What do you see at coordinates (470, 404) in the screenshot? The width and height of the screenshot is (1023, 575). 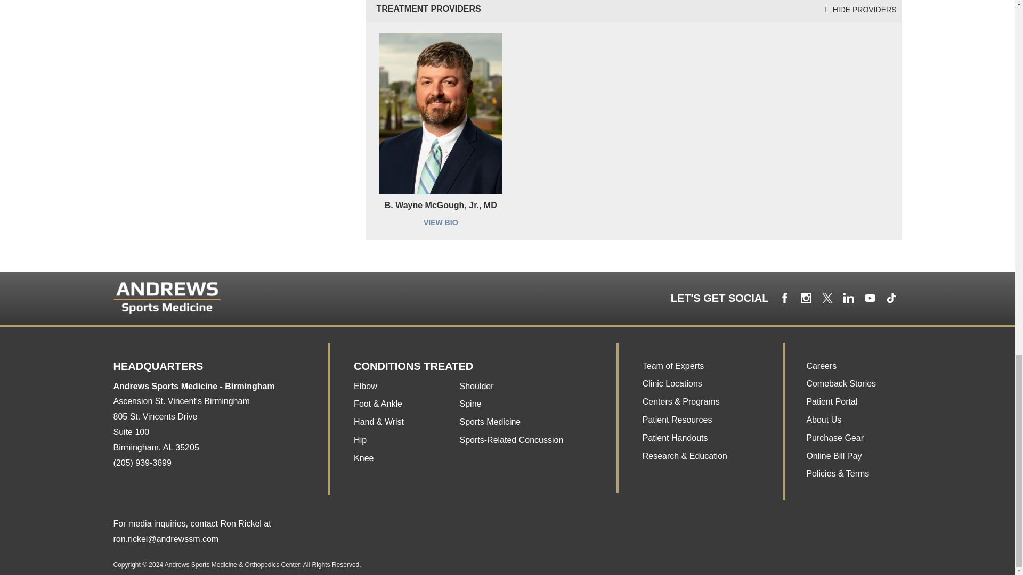 I see `Spine` at bounding box center [470, 404].